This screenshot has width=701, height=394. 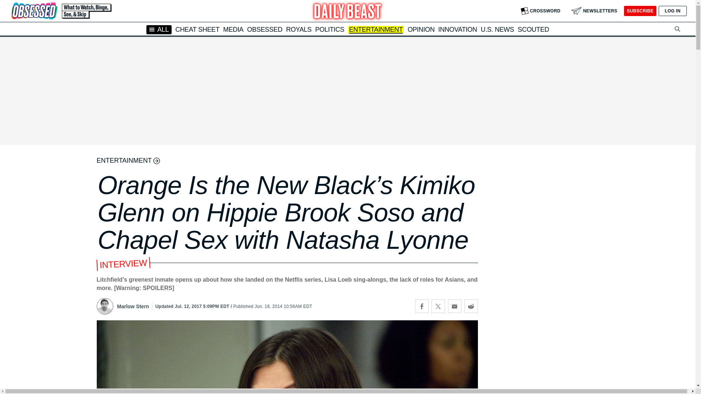 What do you see at coordinates (299, 29) in the screenshot?
I see `ROYALS` at bounding box center [299, 29].